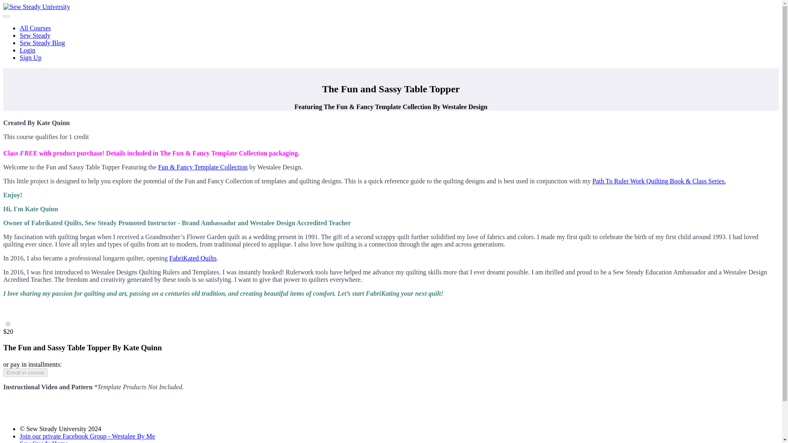  I want to click on FabriKated Quilts, so click(193, 258).